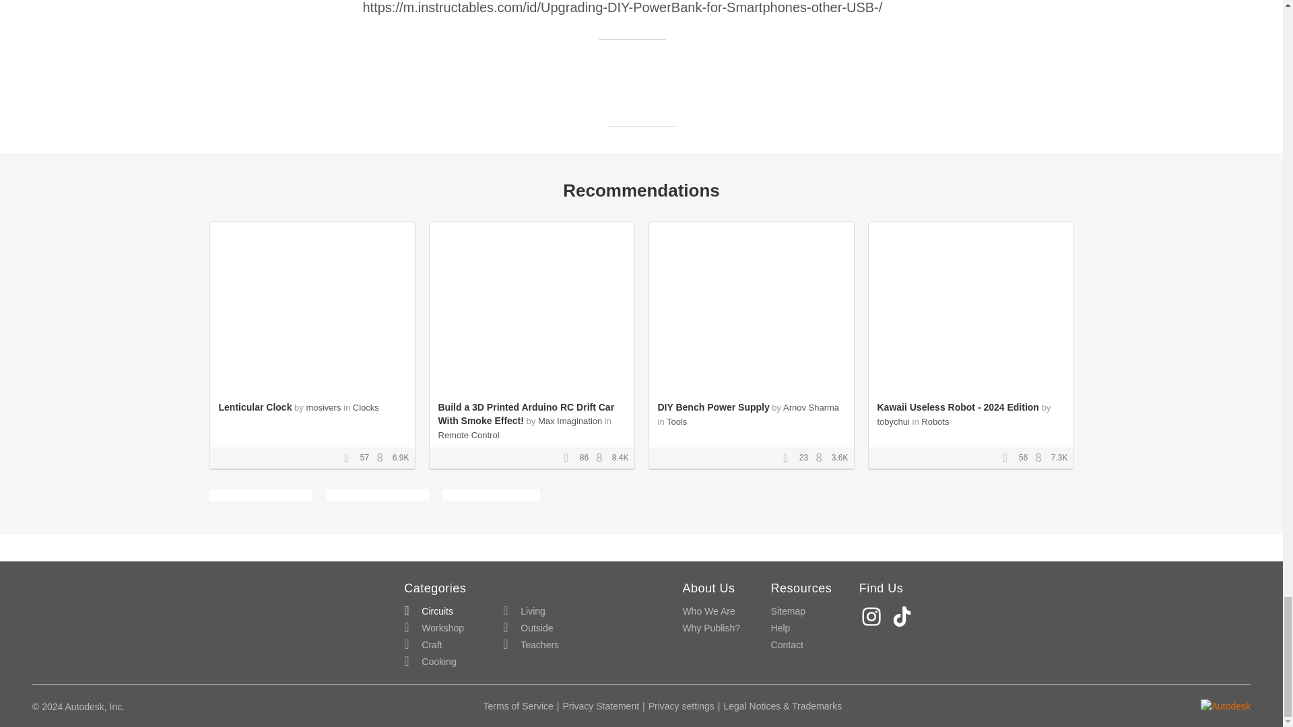 This screenshot has height=727, width=1293. Describe the element at coordinates (935, 421) in the screenshot. I see `Robots` at that location.